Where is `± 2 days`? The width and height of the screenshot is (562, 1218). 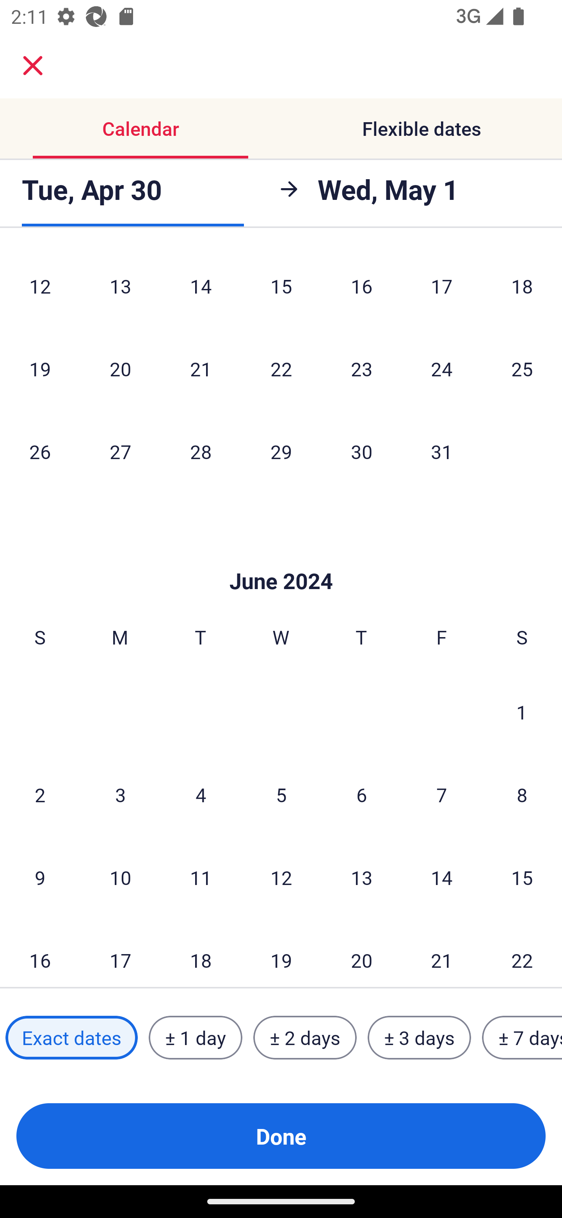 ± 2 days is located at coordinates (305, 1038).